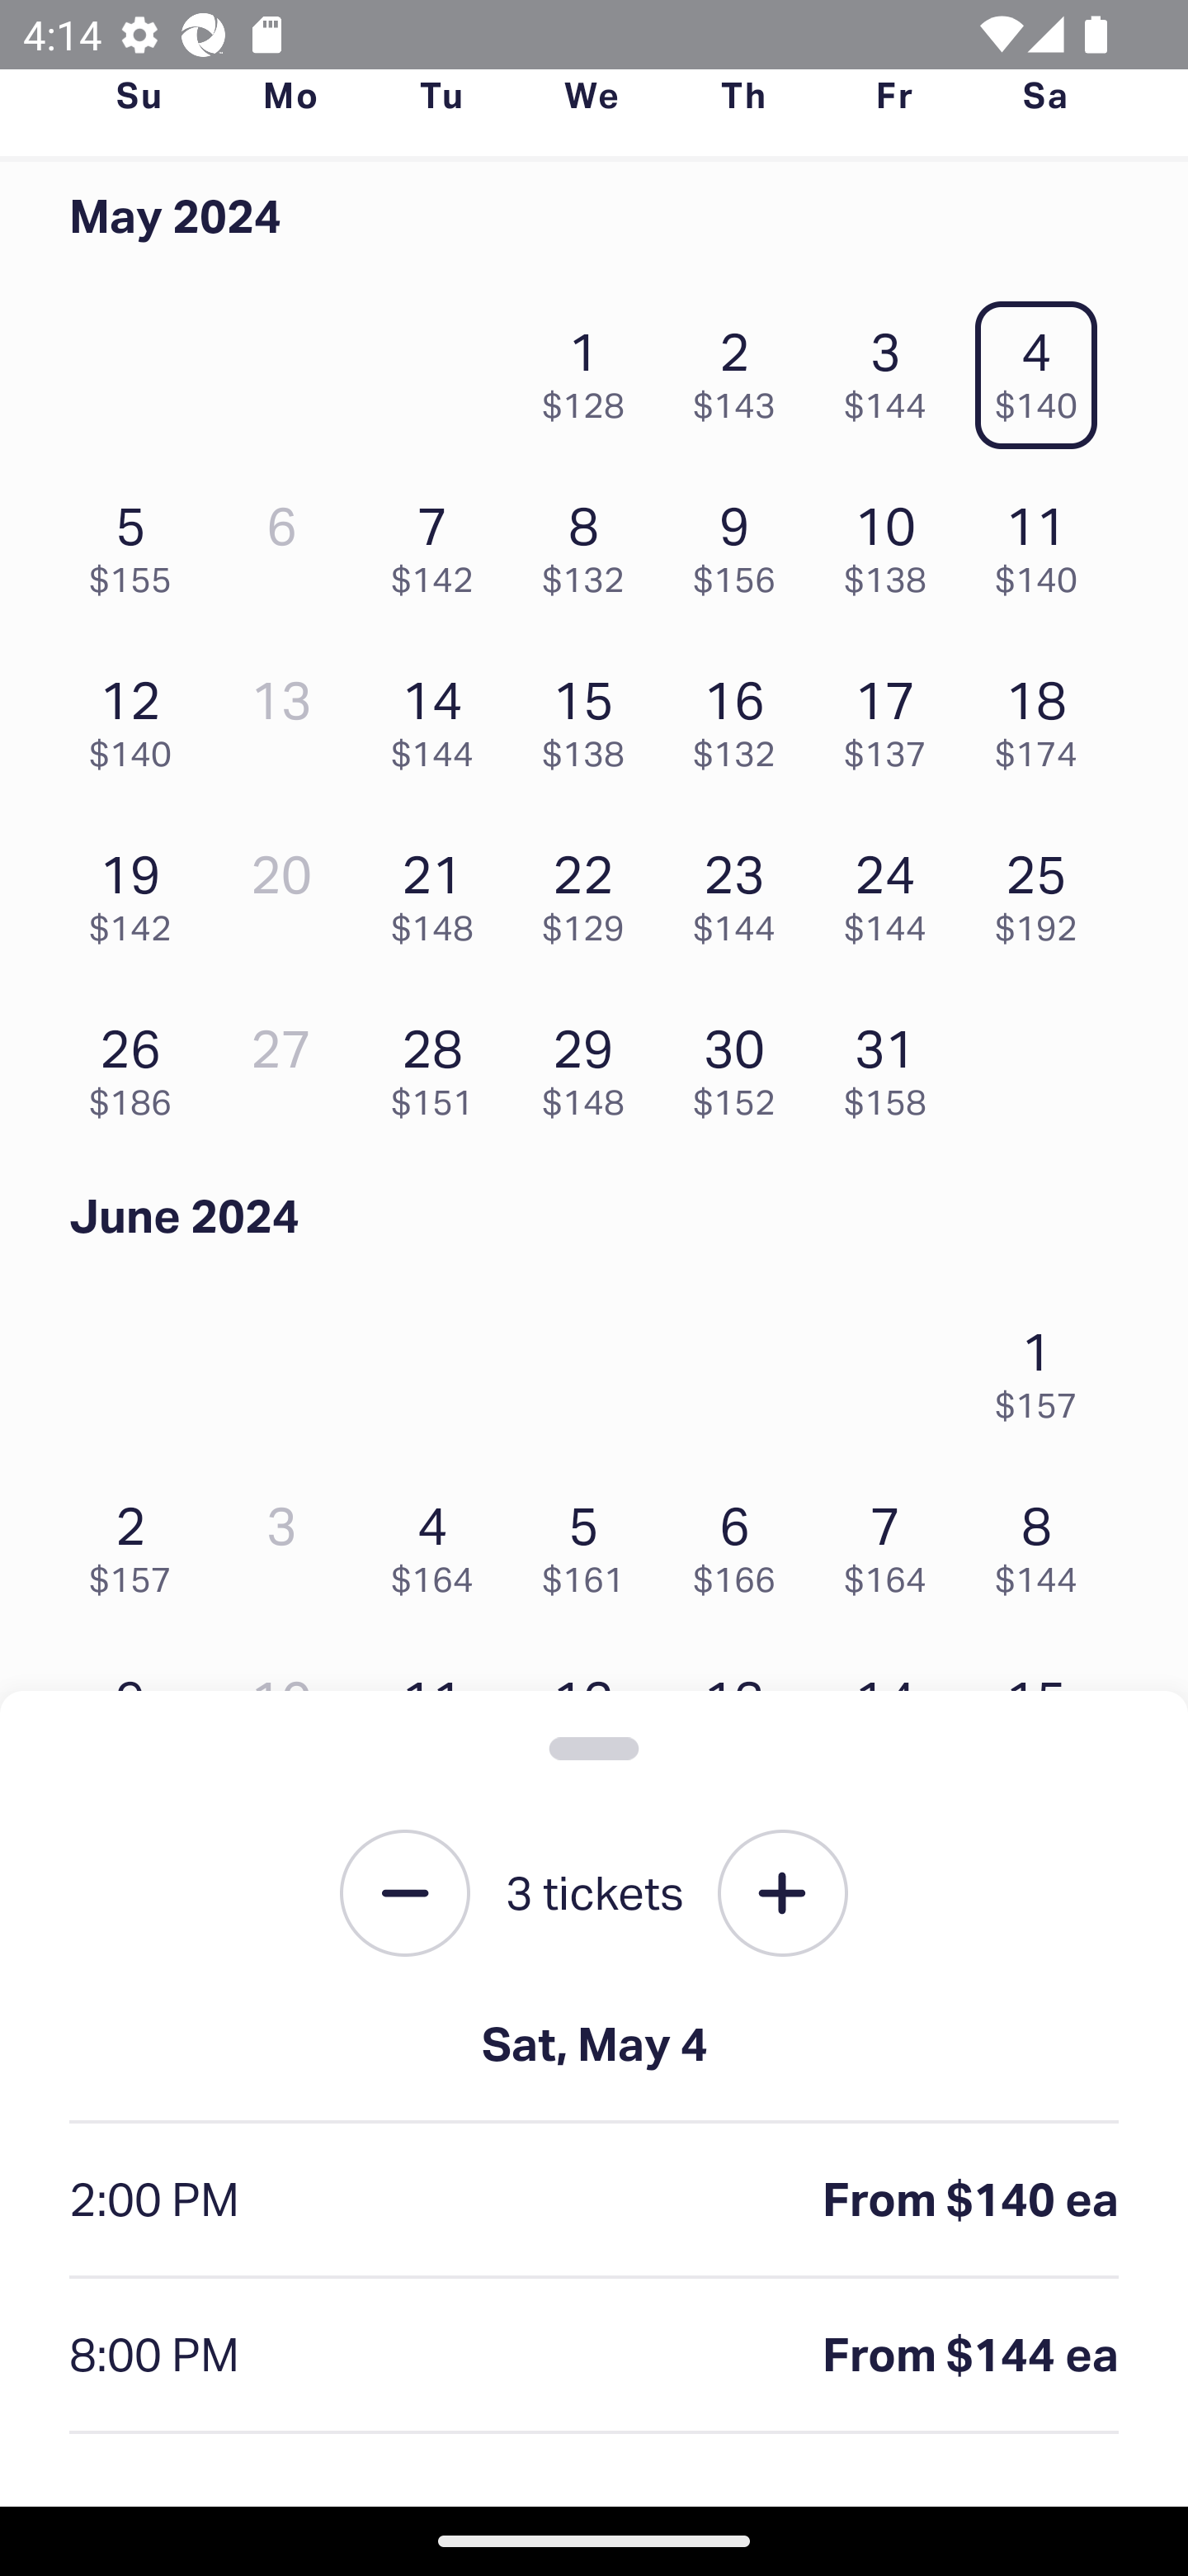 This screenshot has width=1188, height=2576. What do you see at coordinates (742, 542) in the screenshot?
I see `9 $156` at bounding box center [742, 542].